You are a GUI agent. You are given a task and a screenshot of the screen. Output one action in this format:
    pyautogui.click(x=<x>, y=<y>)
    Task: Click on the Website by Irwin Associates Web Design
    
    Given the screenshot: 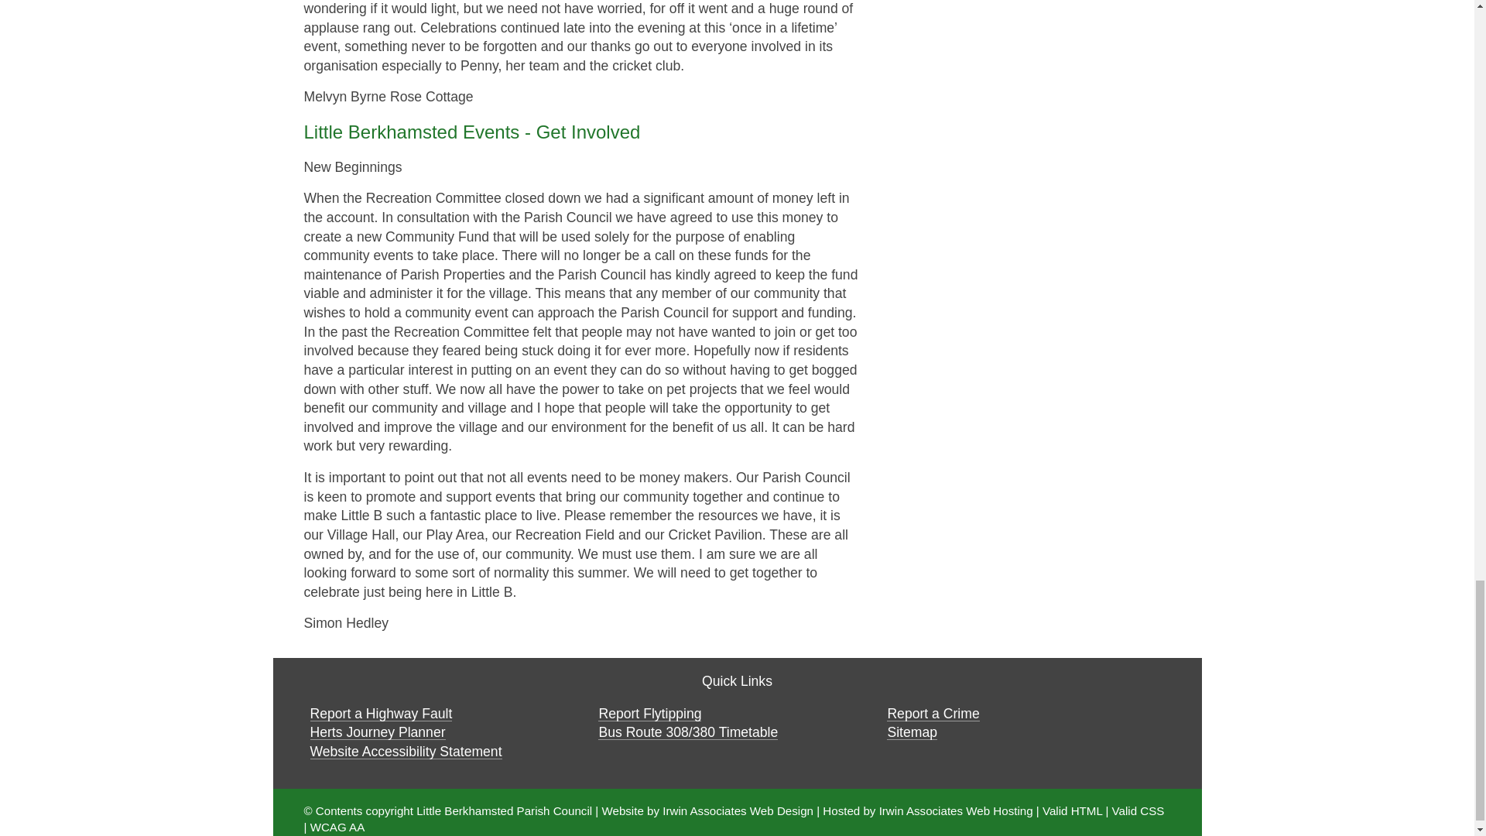 What is the action you would take?
    pyautogui.click(x=707, y=810)
    